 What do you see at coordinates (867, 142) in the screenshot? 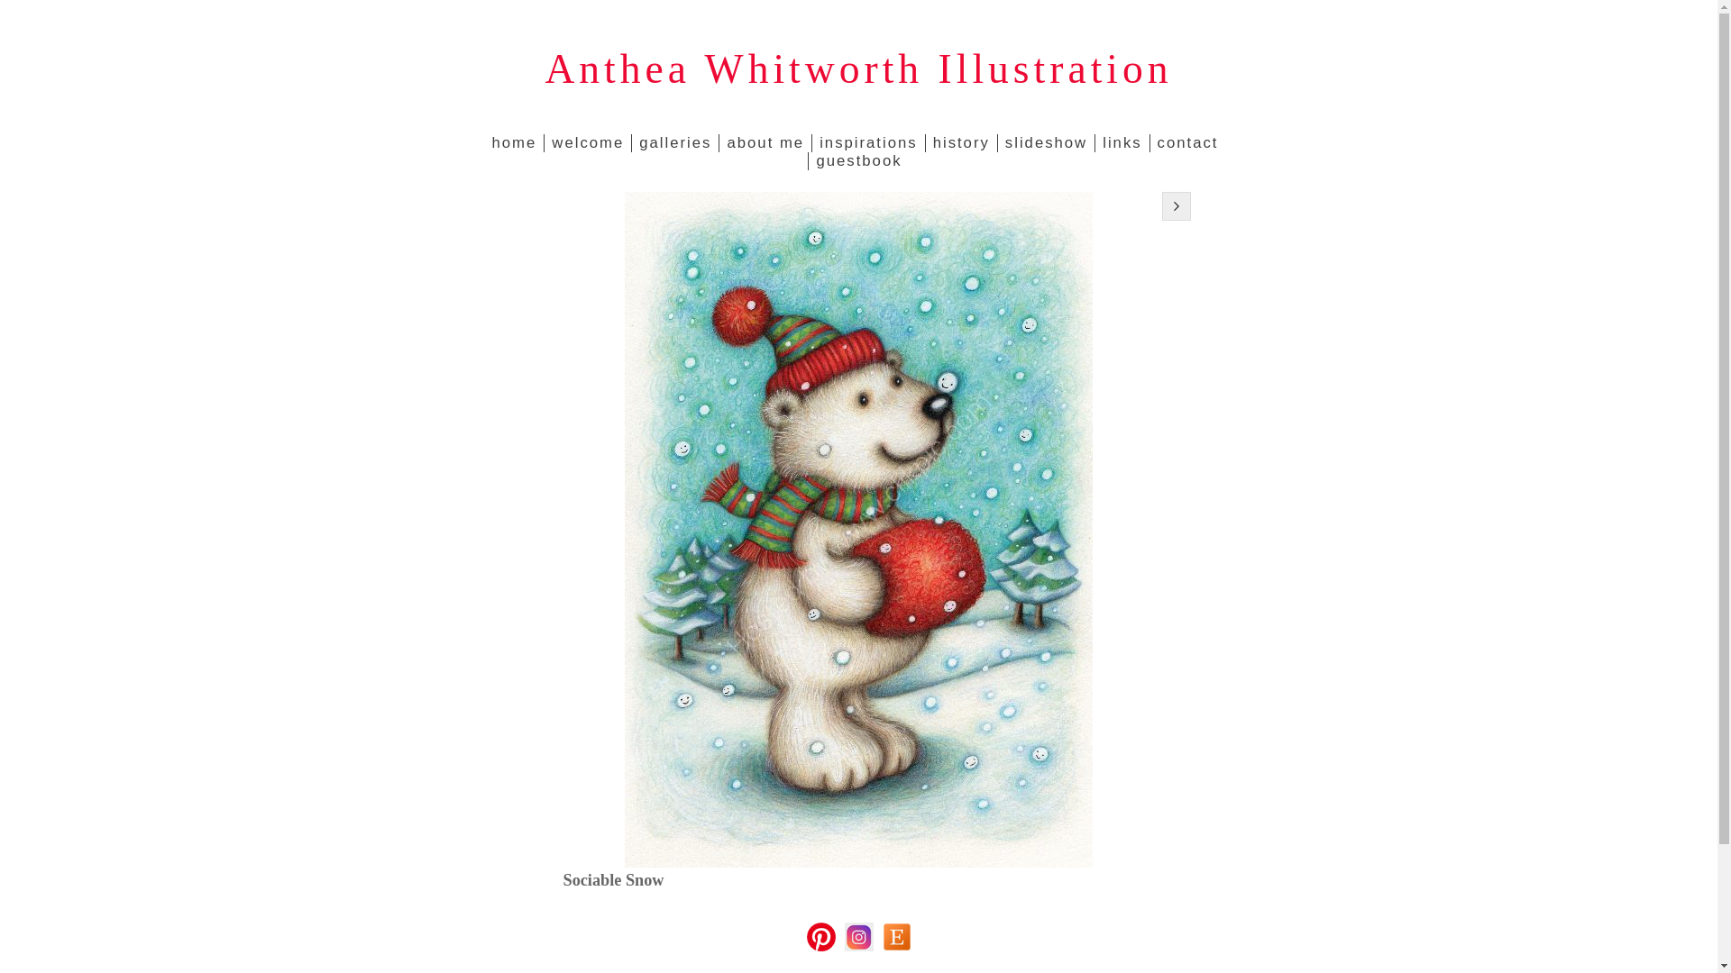
I see `inspirations` at bounding box center [867, 142].